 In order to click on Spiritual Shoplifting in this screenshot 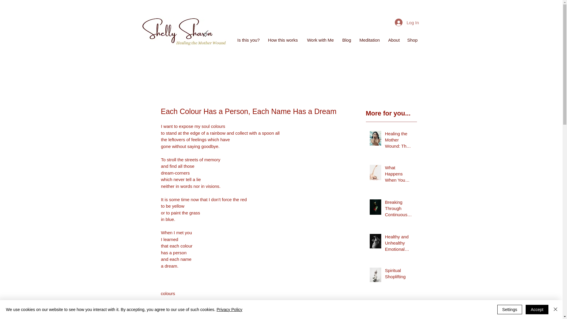, I will do `click(399, 275)`.